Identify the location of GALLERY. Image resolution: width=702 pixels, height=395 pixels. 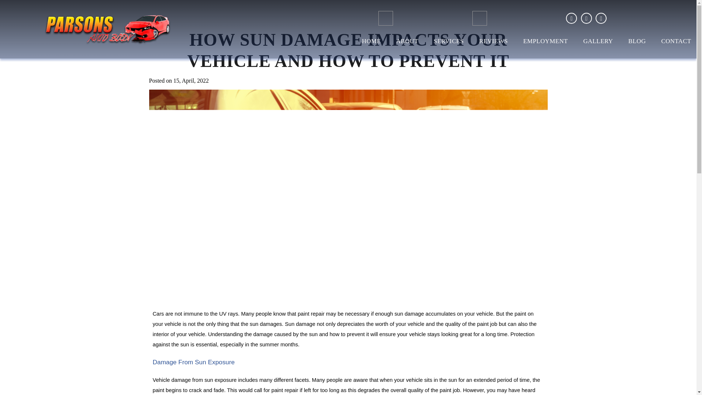
(598, 42).